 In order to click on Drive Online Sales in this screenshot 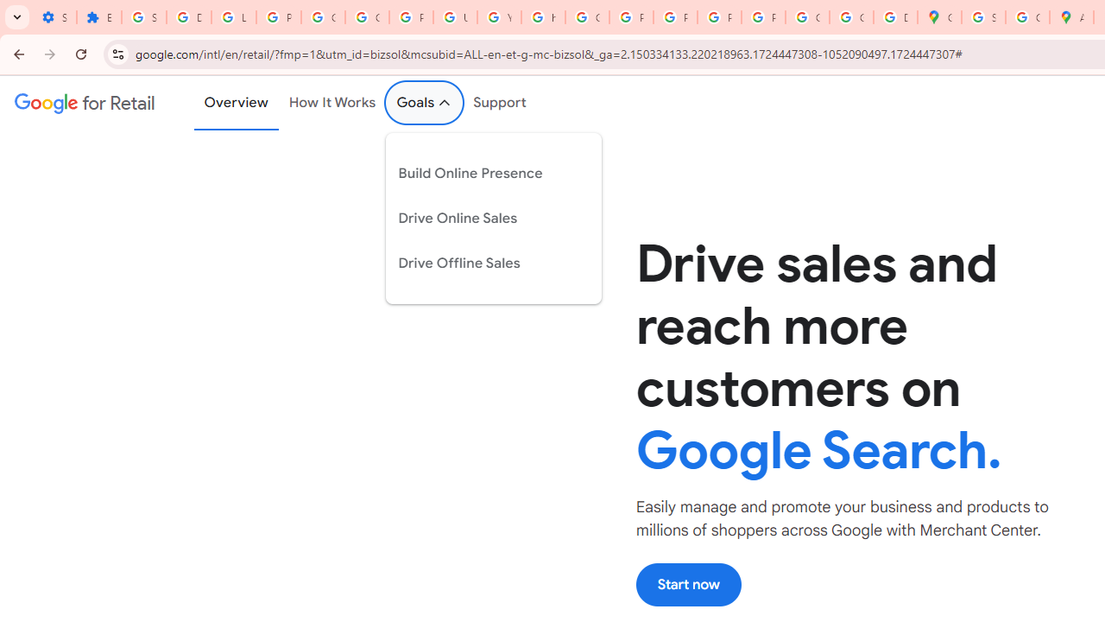, I will do `click(480, 218)`.